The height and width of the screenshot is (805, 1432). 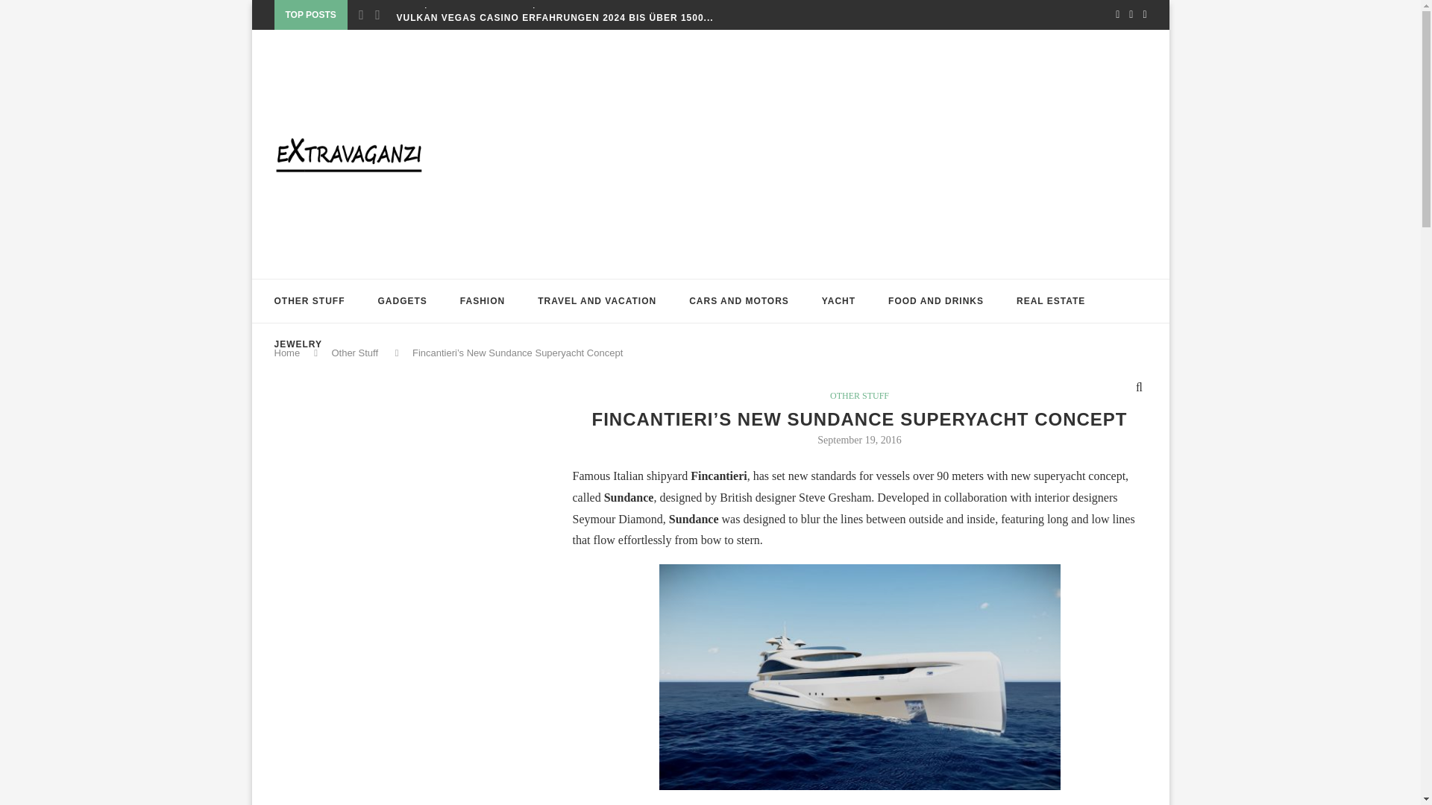 I want to click on CARS AND MOTORS, so click(x=738, y=301).